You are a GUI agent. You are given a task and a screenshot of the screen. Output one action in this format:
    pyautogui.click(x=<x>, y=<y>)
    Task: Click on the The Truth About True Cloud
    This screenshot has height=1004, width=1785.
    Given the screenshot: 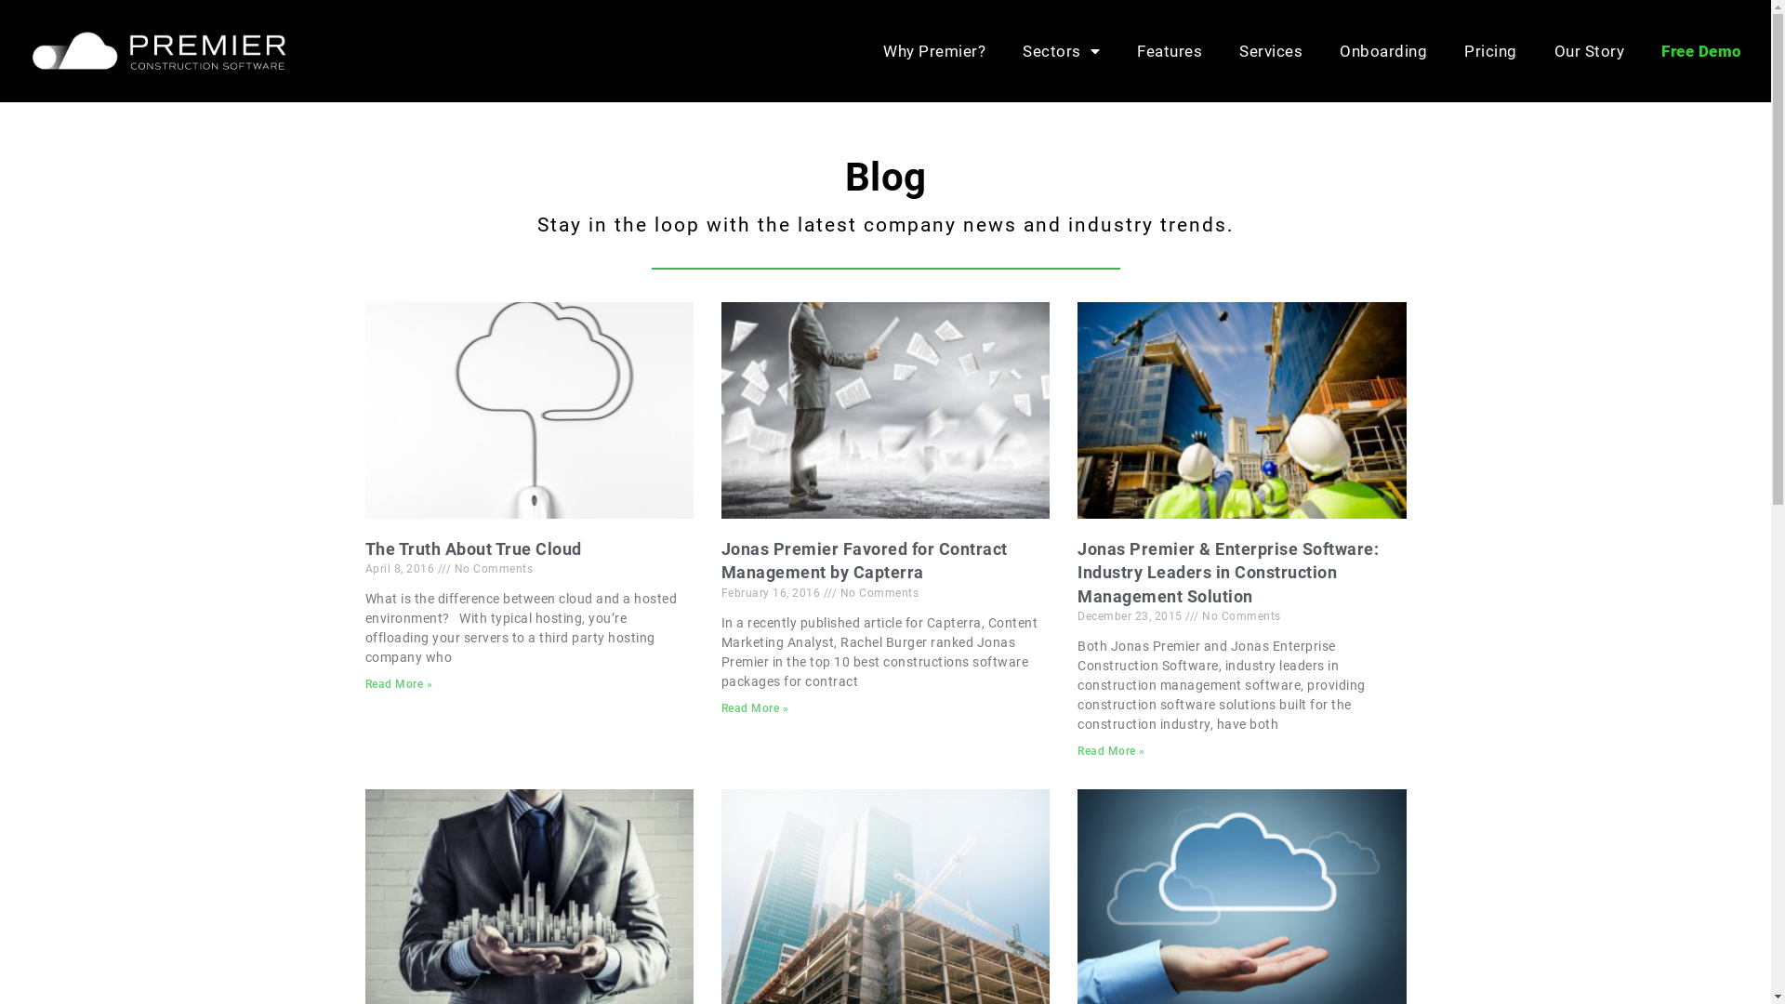 What is the action you would take?
    pyautogui.click(x=472, y=548)
    